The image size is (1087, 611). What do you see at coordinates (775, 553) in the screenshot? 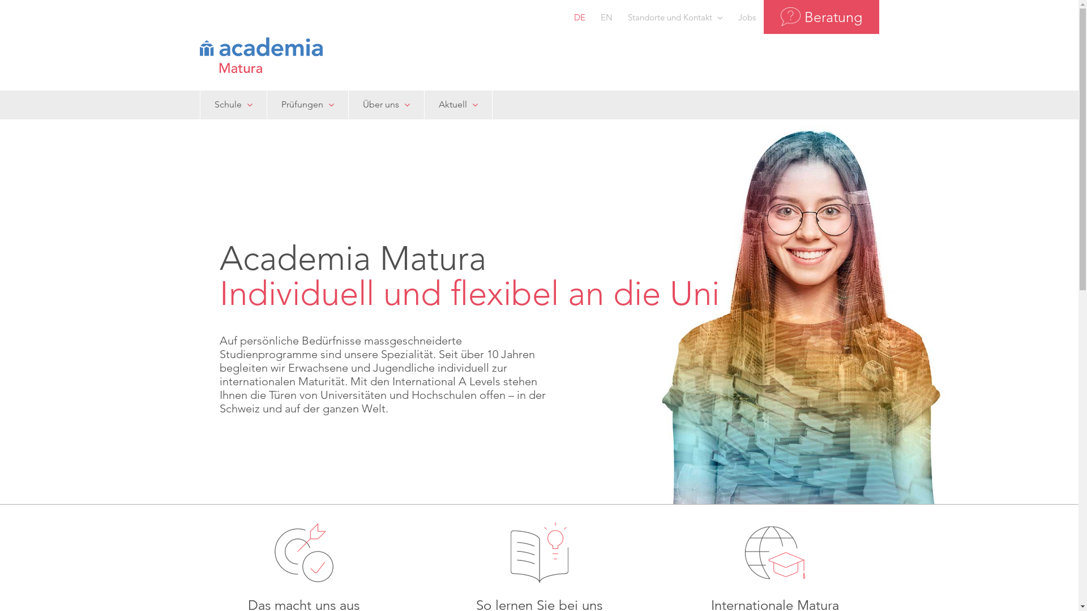
I see `internationale-matura` at bounding box center [775, 553].